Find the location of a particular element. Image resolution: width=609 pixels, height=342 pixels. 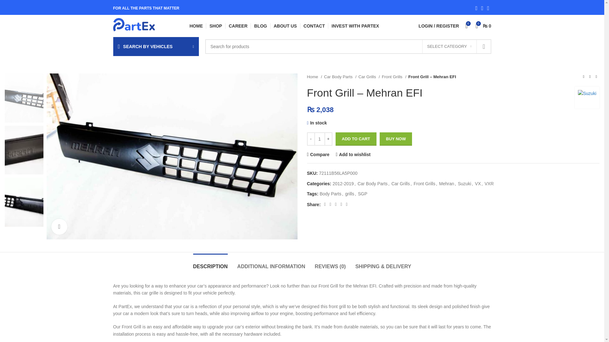

CONTACT is located at coordinates (314, 26).